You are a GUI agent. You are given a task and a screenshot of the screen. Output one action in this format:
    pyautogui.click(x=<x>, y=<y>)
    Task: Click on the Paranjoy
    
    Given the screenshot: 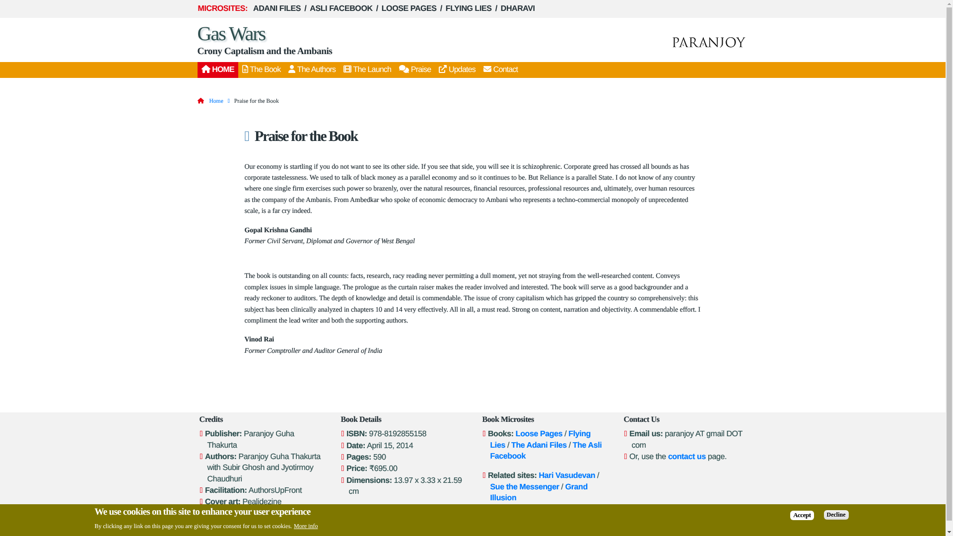 What is the action you would take?
    pyautogui.click(x=709, y=42)
    